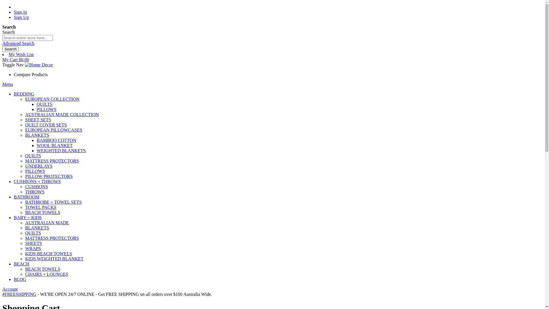 This screenshot has height=309, width=549. Describe the element at coordinates (34, 243) in the screenshot. I see `SHEETS` at that location.